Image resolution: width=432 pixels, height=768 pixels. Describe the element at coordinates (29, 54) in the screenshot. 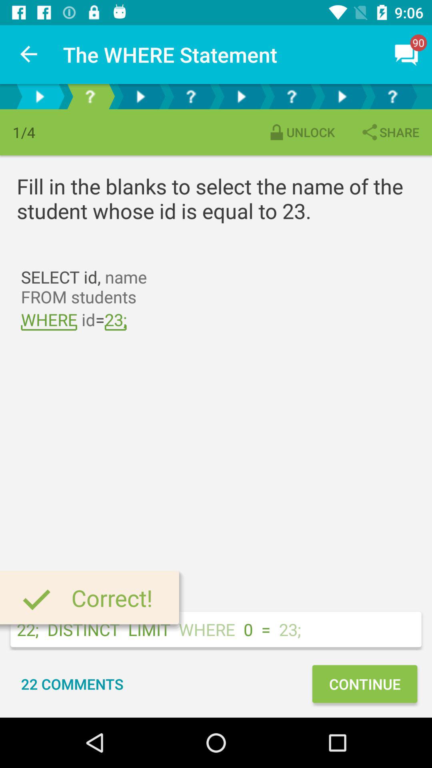

I see `turn off the icon to the left of the where statement item` at that location.